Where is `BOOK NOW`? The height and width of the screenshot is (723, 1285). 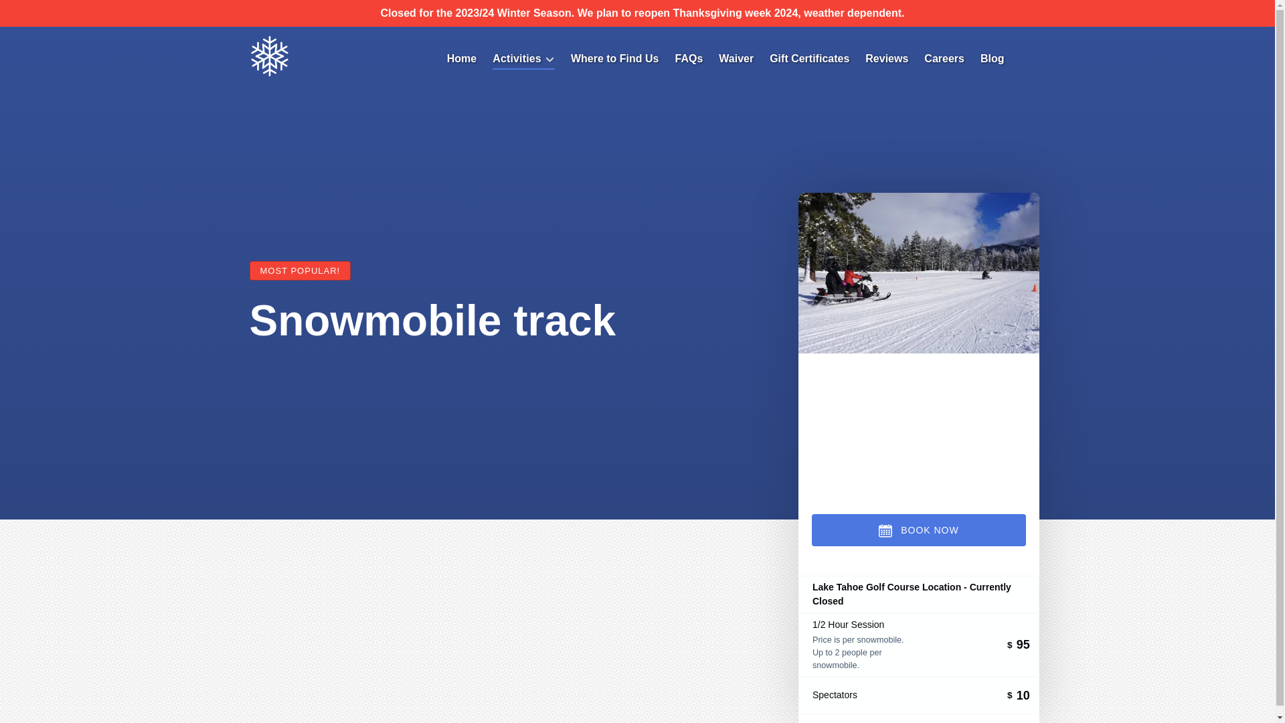
BOOK NOW is located at coordinates (918, 530).